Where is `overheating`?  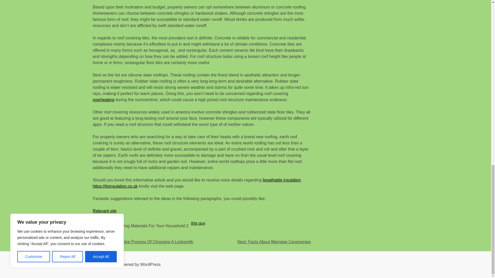
overheating is located at coordinates (104, 100).